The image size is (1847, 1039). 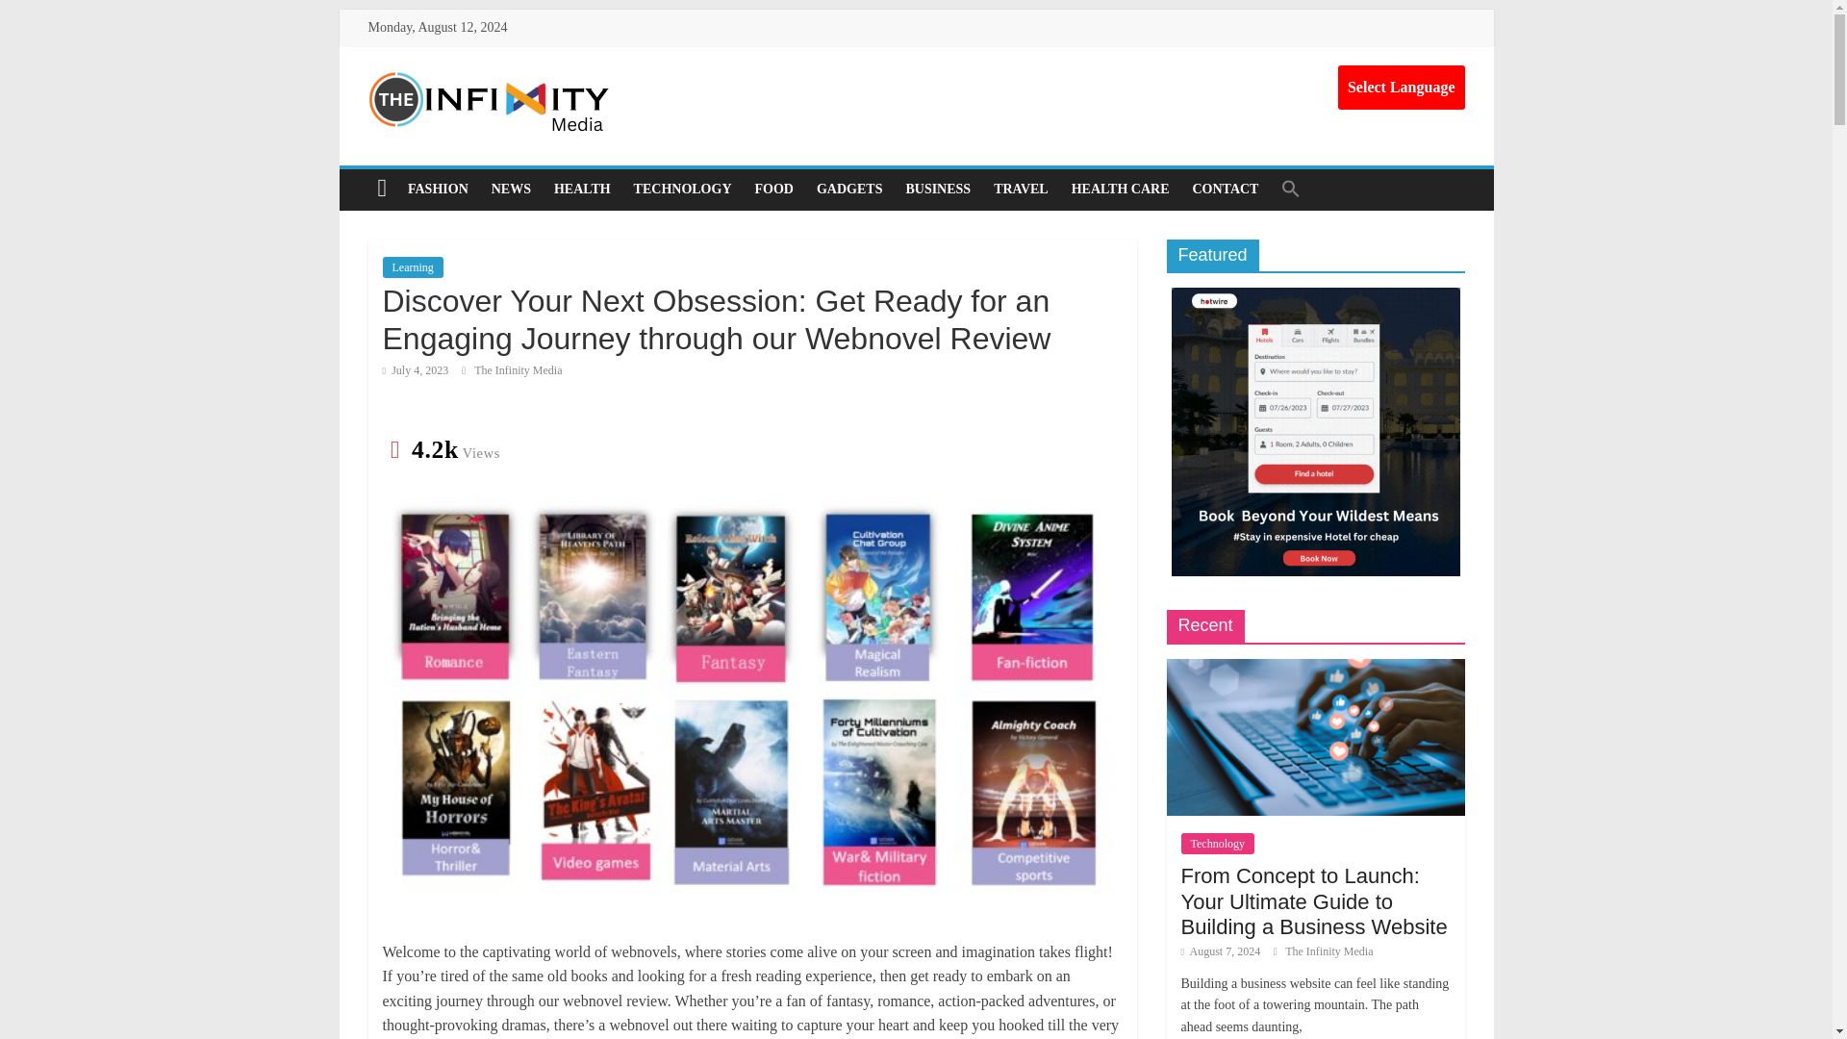 What do you see at coordinates (938, 190) in the screenshot?
I see `BUSINESS` at bounding box center [938, 190].